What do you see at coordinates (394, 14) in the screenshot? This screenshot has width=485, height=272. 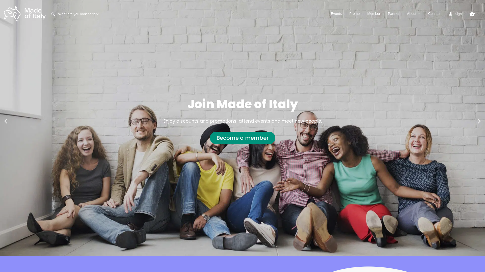 I see `Partner` at bounding box center [394, 14].